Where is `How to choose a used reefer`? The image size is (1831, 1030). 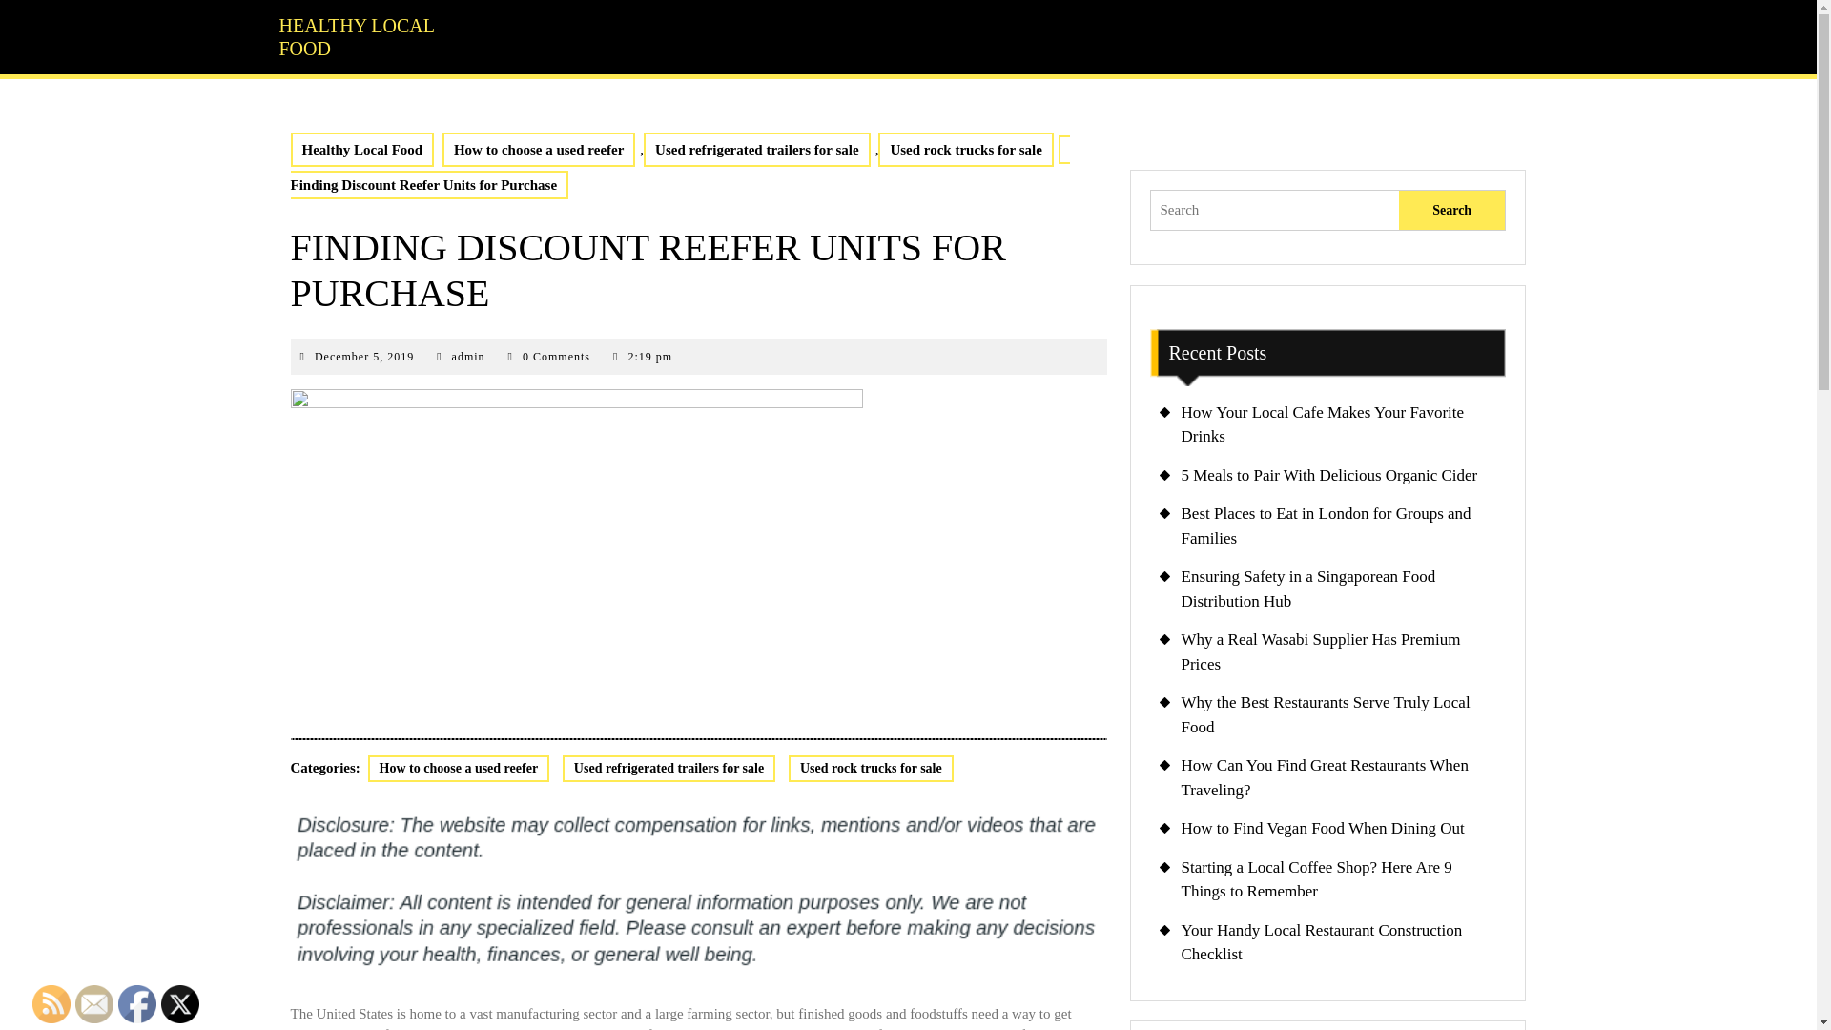 How to choose a used reefer is located at coordinates (459, 768).